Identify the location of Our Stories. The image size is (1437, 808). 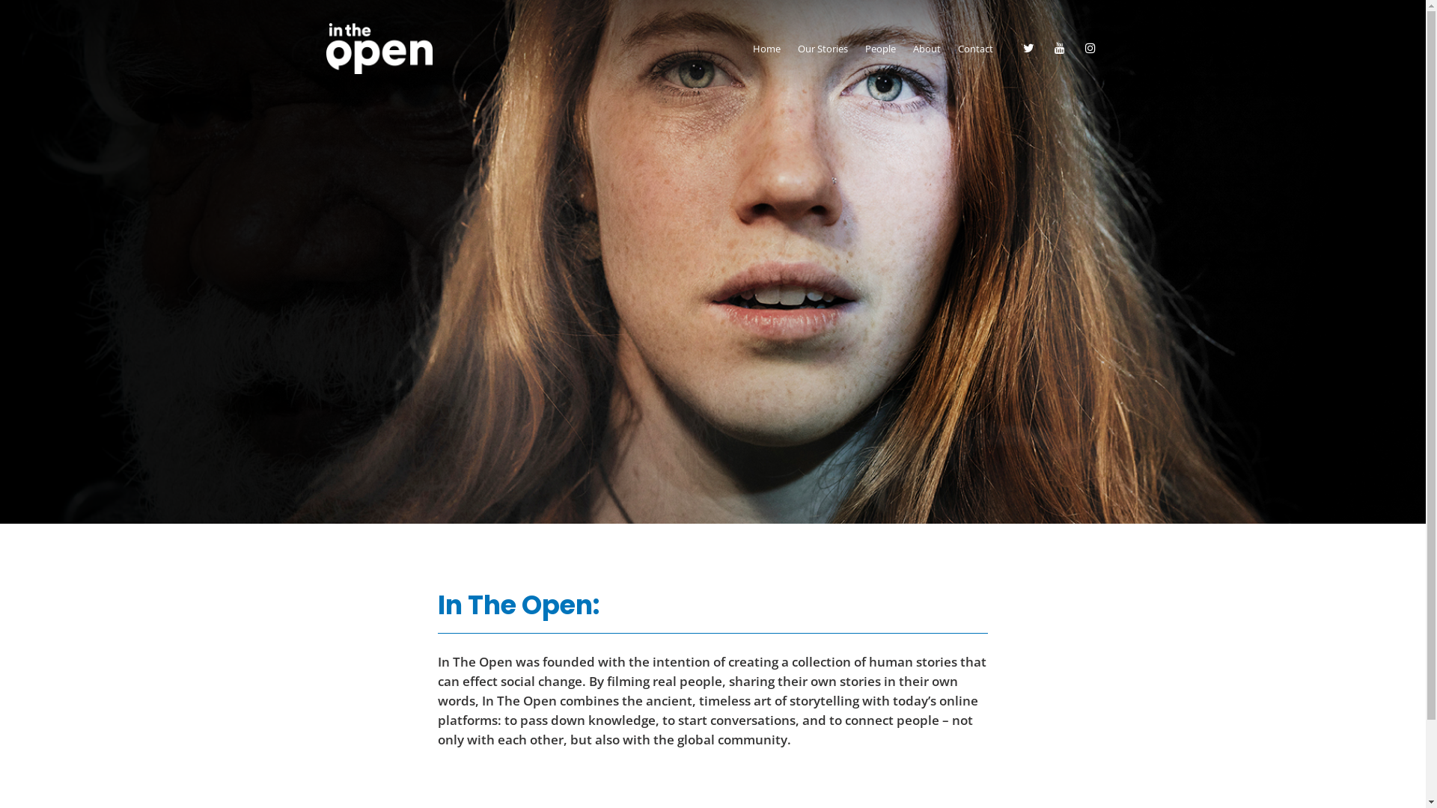
(823, 49).